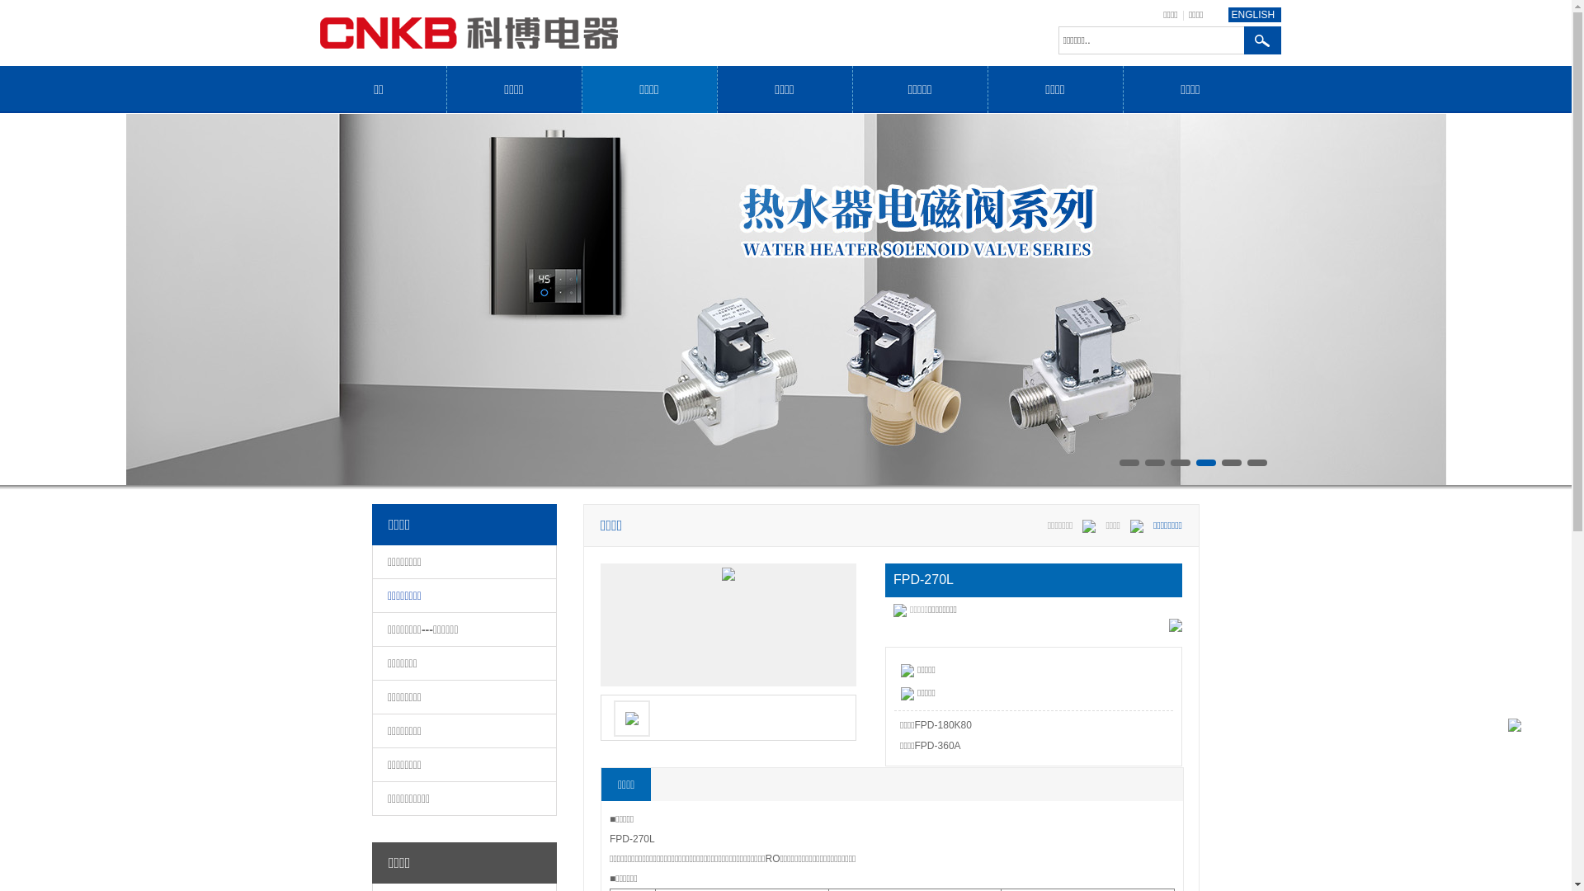  Describe the element at coordinates (1254, 15) in the screenshot. I see `ENGLISH` at that location.